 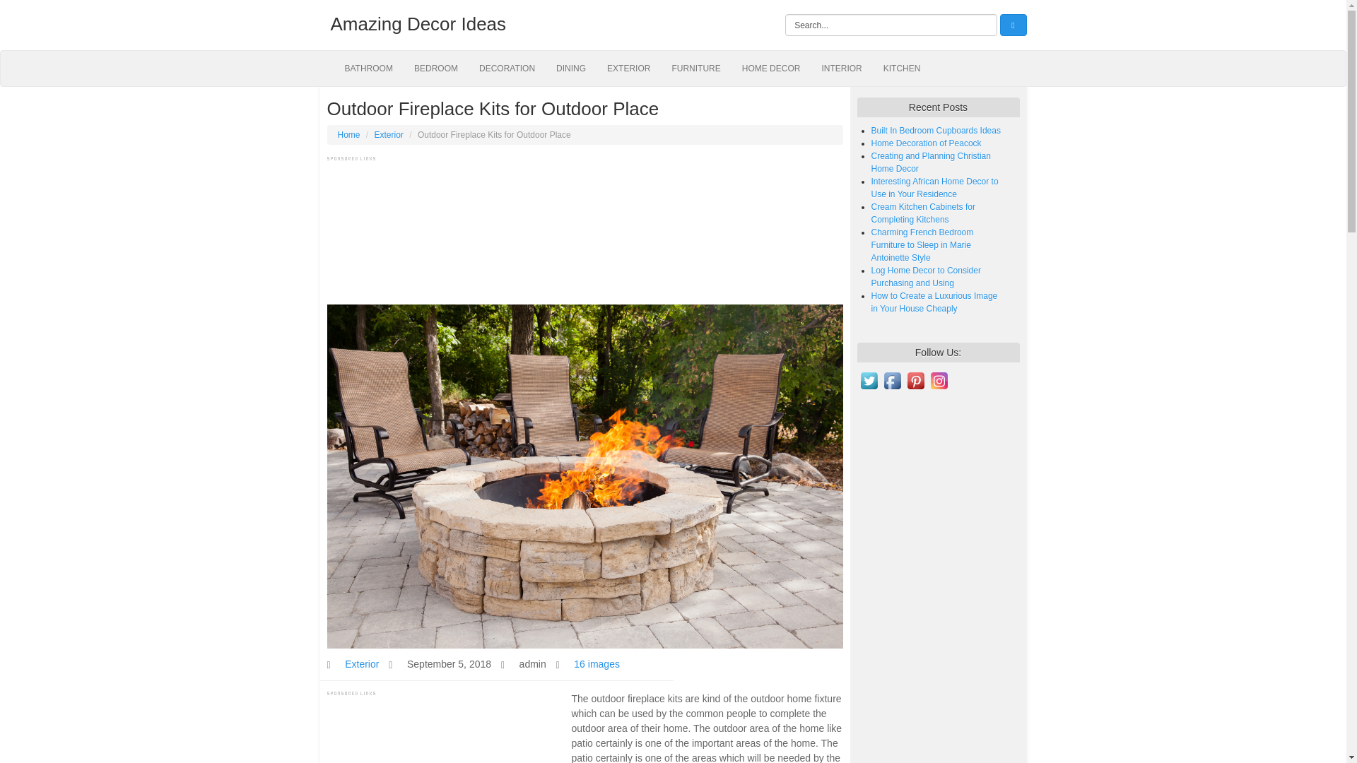 I want to click on DINING, so click(x=571, y=69).